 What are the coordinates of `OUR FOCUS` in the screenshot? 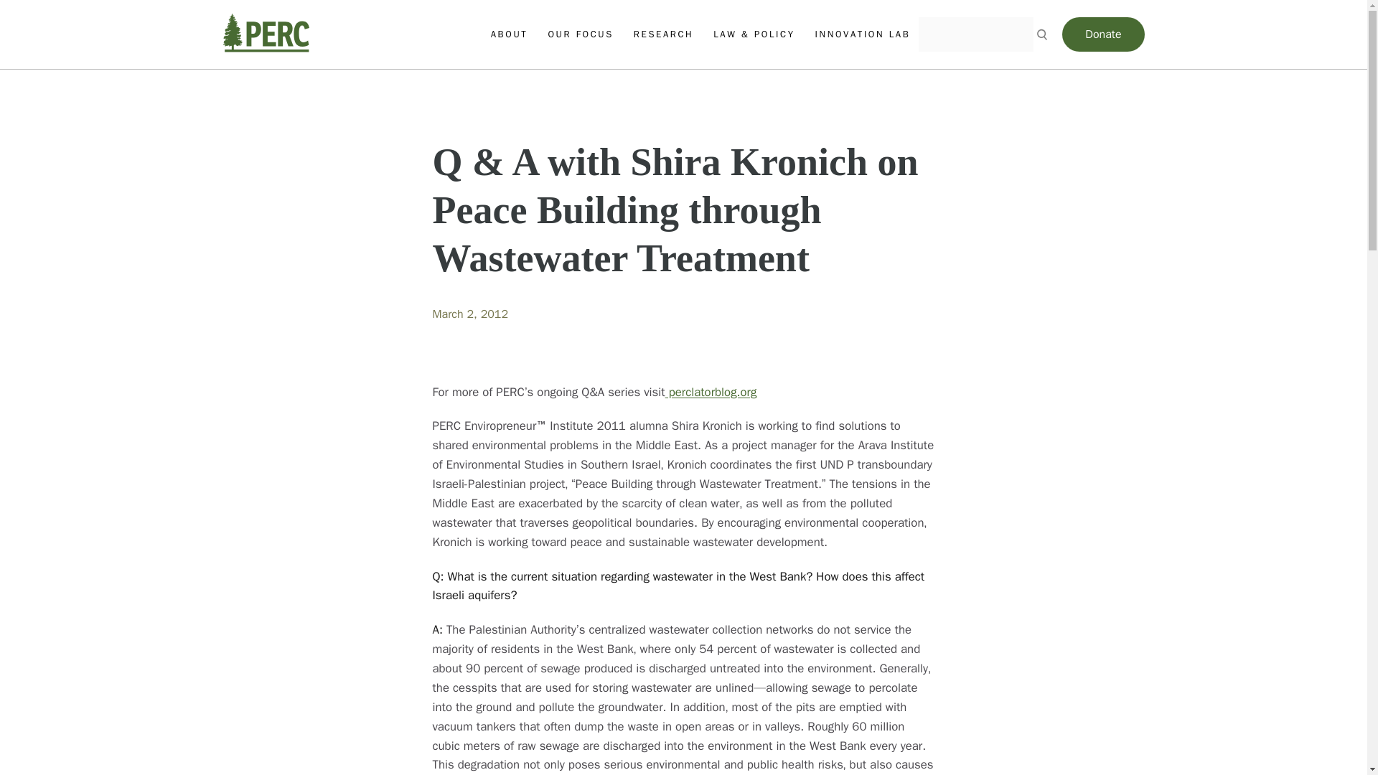 It's located at (580, 34).